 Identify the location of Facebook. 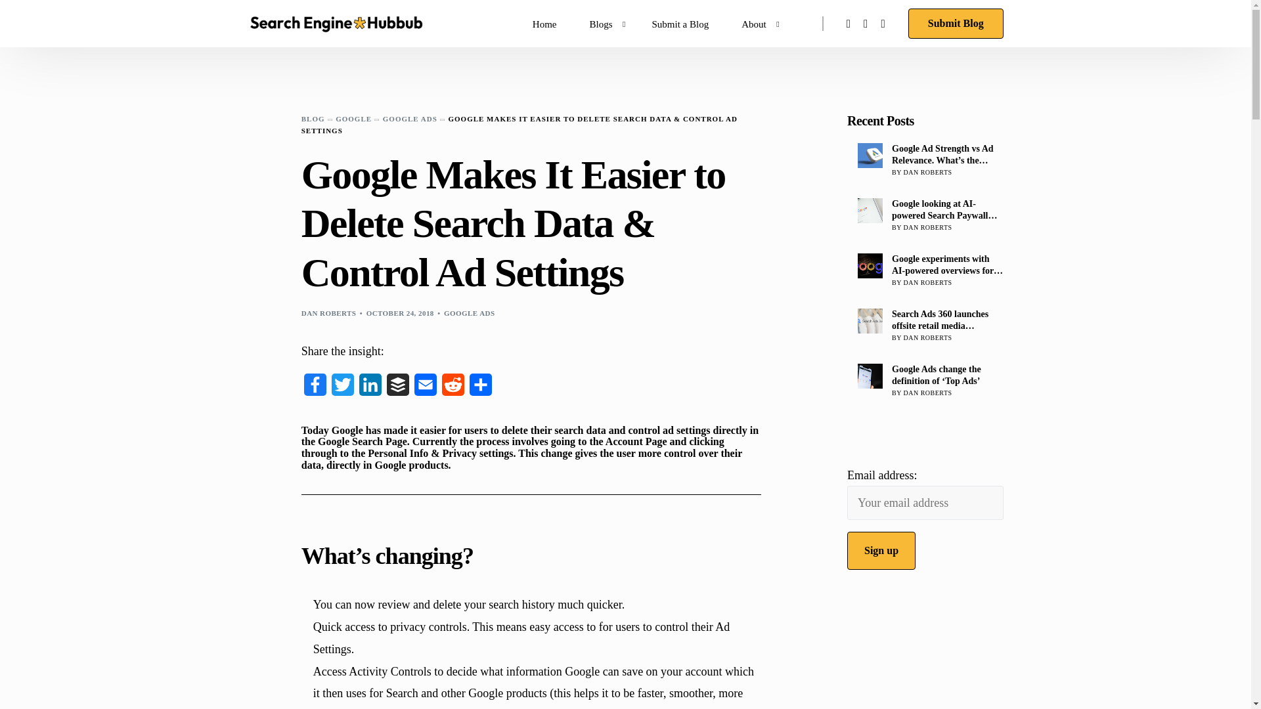
(315, 389).